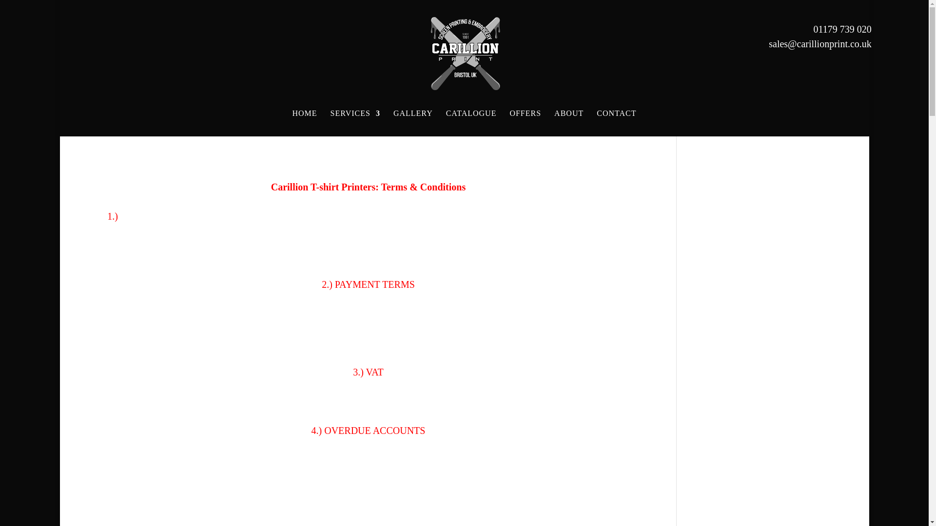  Describe the element at coordinates (412, 123) in the screenshot. I see `GALLERY` at that location.